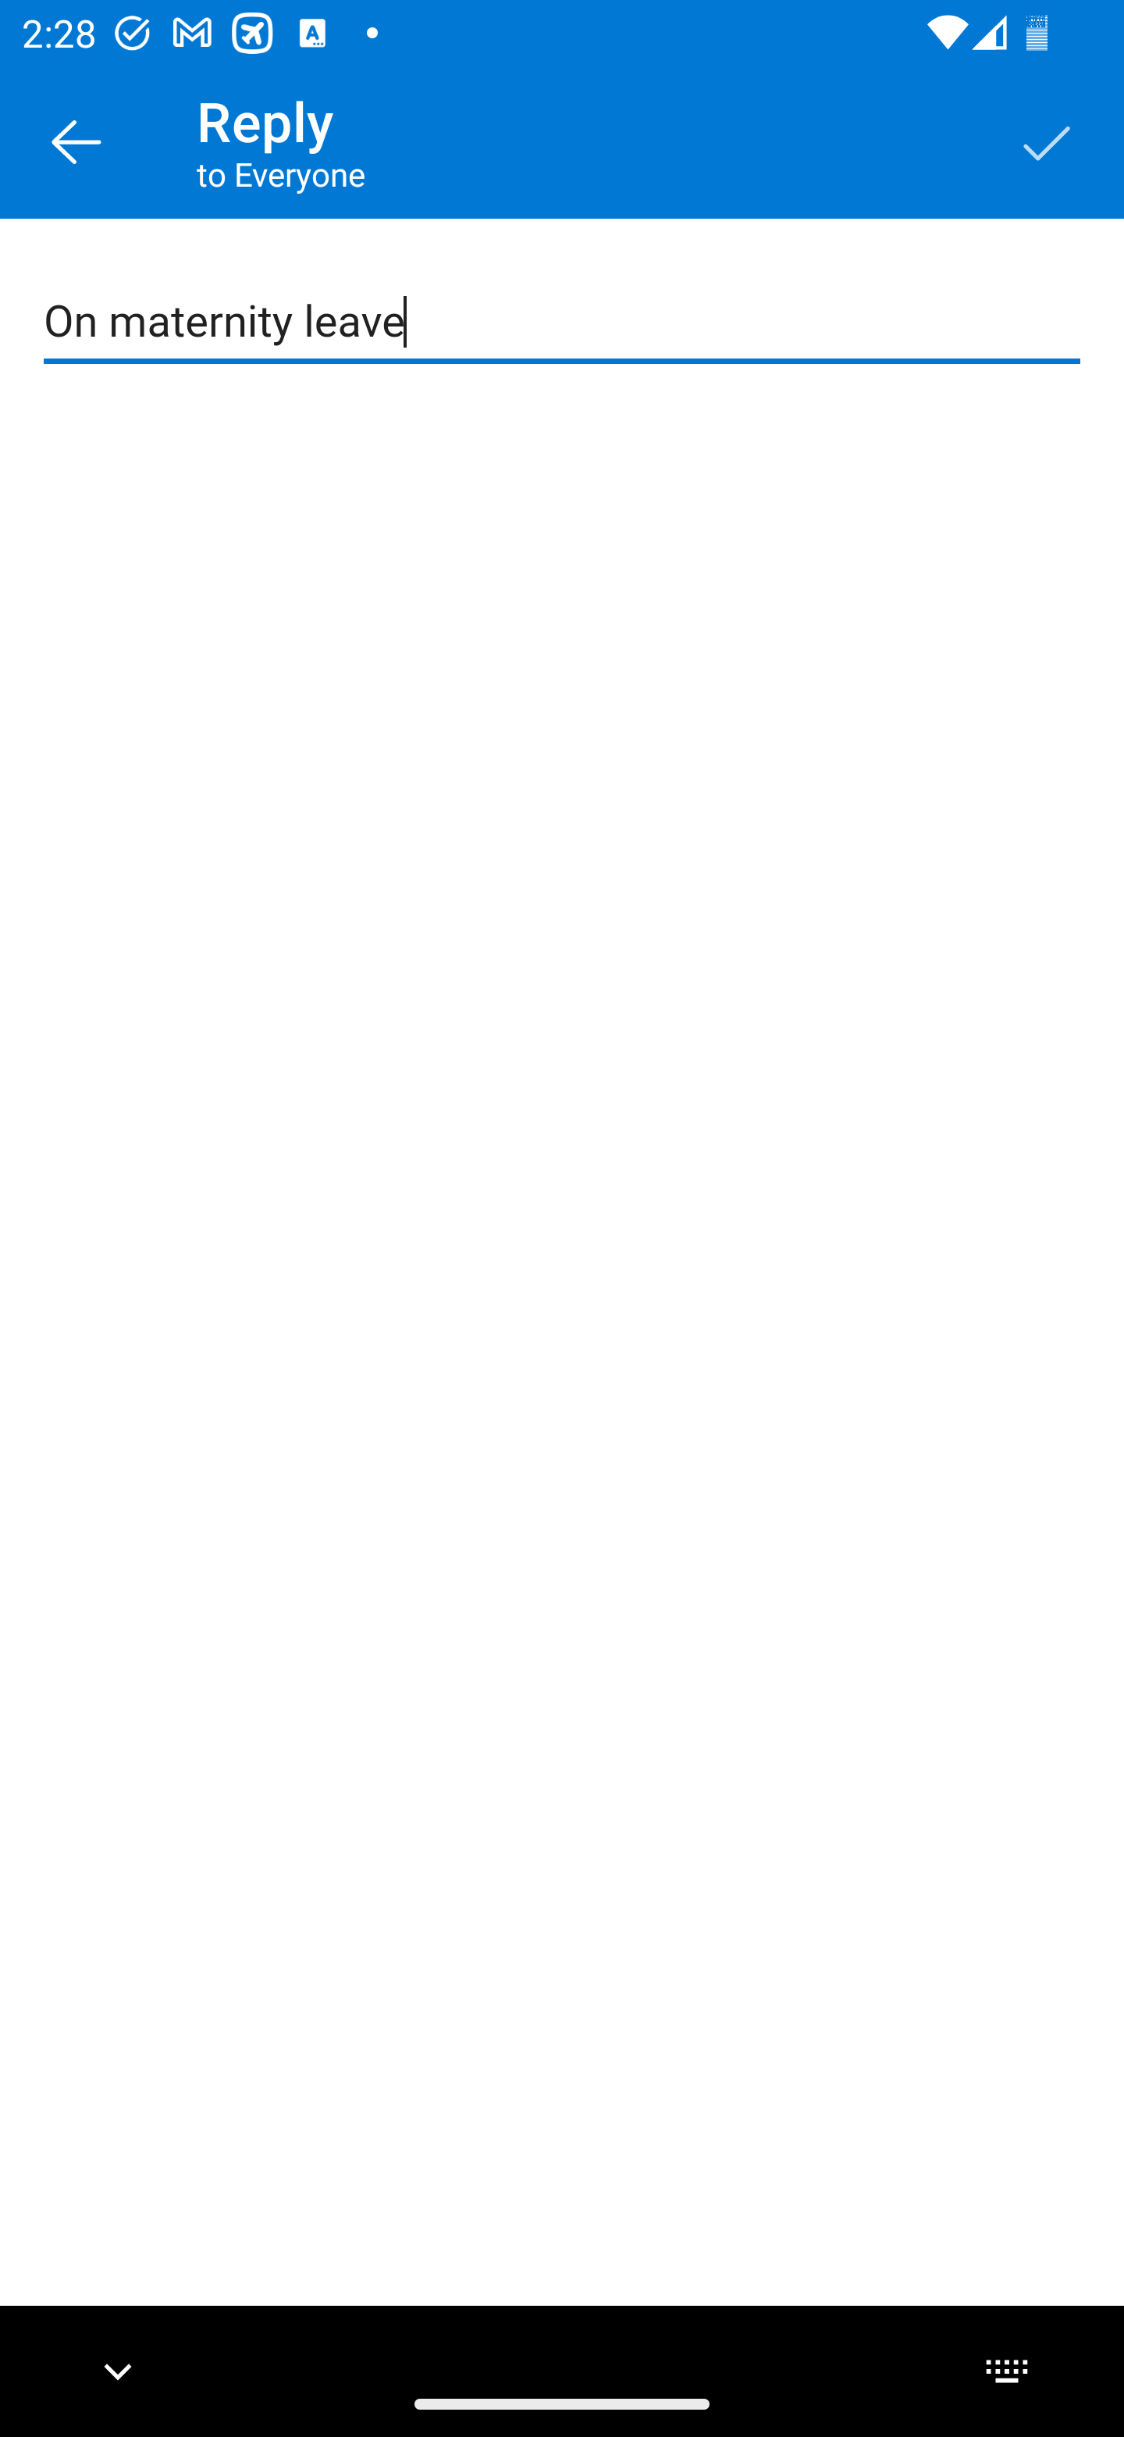 Image resolution: width=1124 pixels, height=2437 pixels. I want to click on On maternity leave, so click(564, 322).